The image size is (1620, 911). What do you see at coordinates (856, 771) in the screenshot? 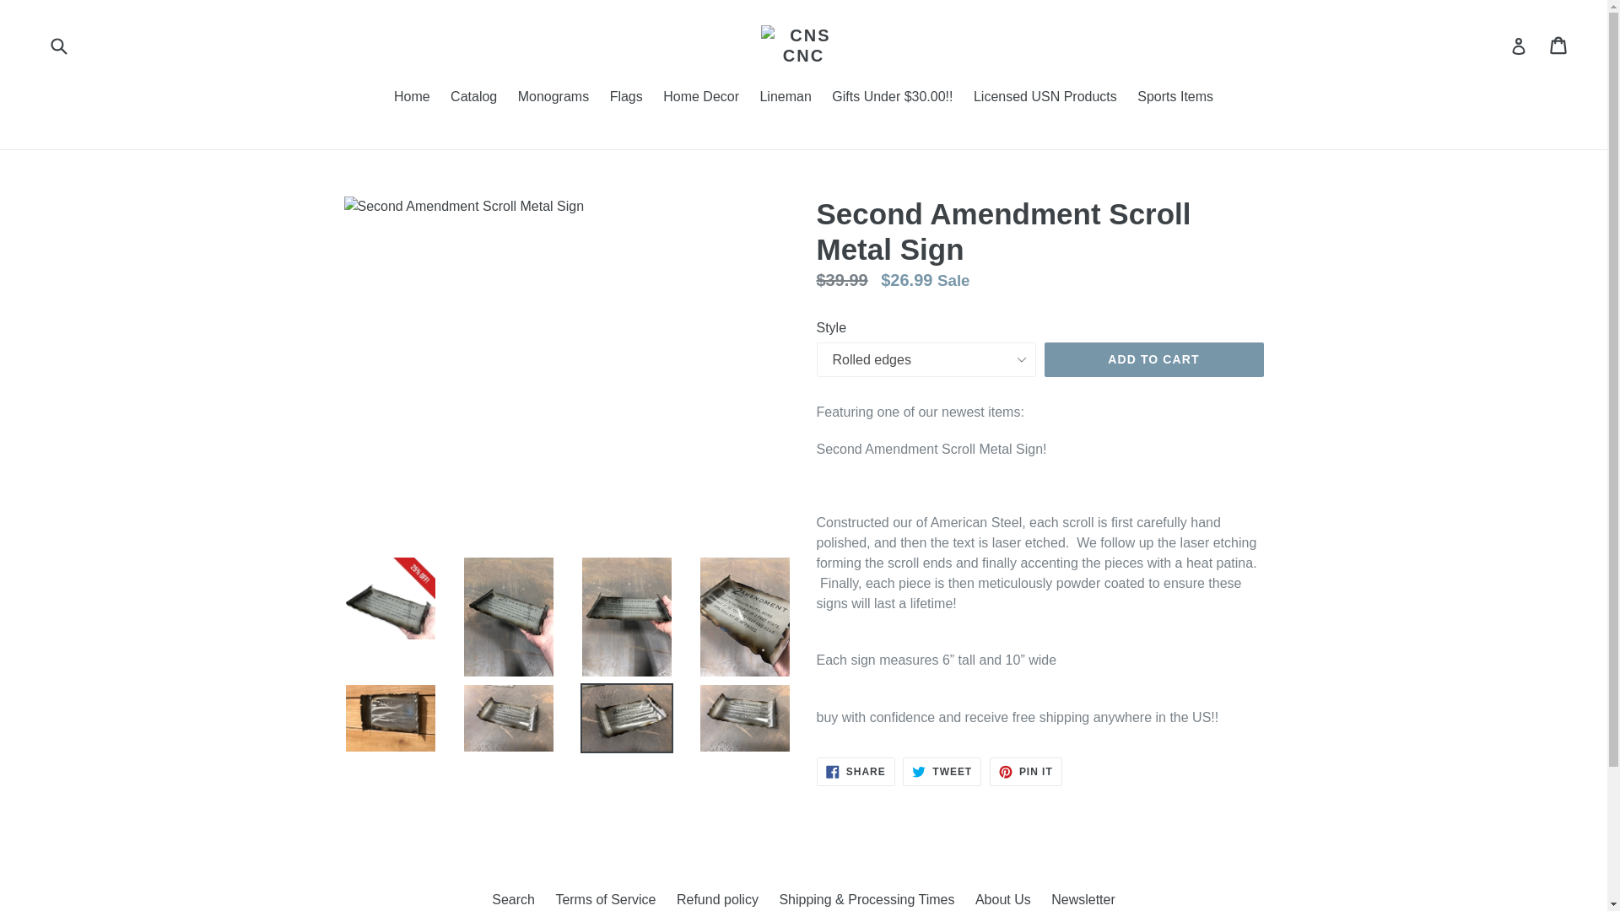
I see `ADD TO CART` at bounding box center [856, 771].